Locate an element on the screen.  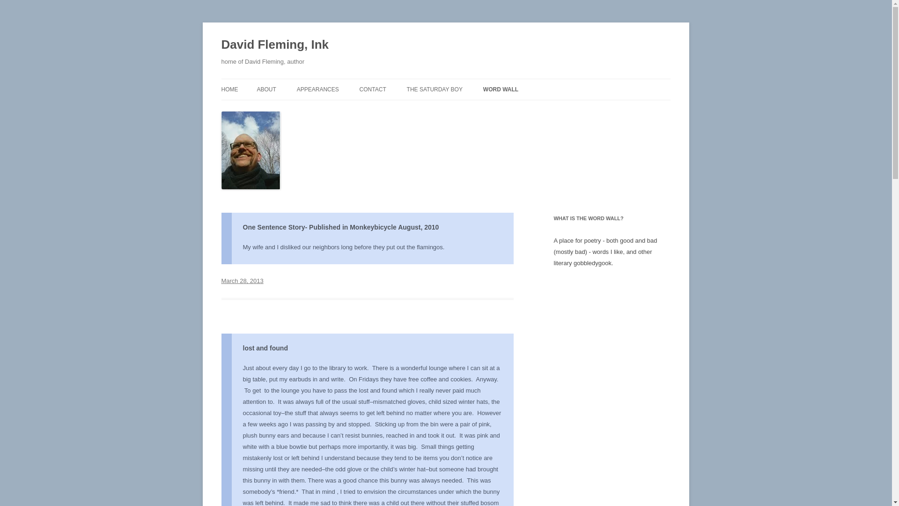
APPEARANCES is located at coordinates (317, 89).